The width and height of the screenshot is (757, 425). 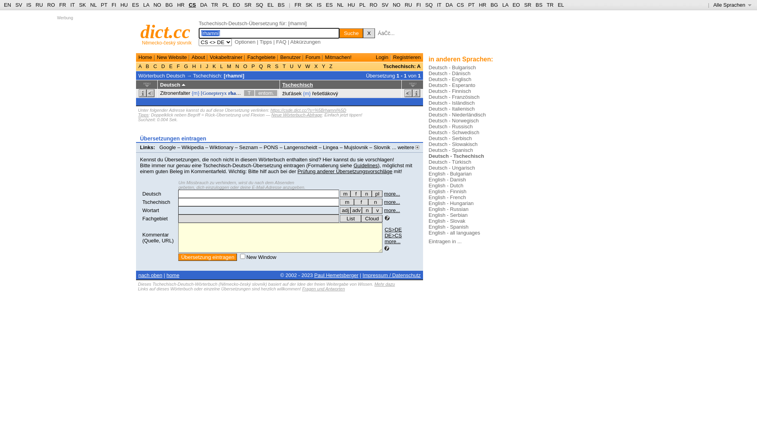 I want to click on SV, so click(x=385, y=5).